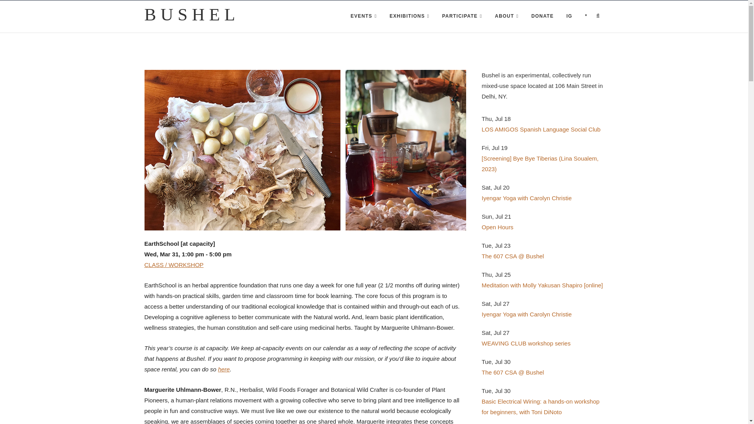 Image resolution: width=754 pixels, height=424 pixels. What do you see at coordinates (462, 16) in the screenshot?
I see `PARTICIPATE` at bounding box center [462, 16].